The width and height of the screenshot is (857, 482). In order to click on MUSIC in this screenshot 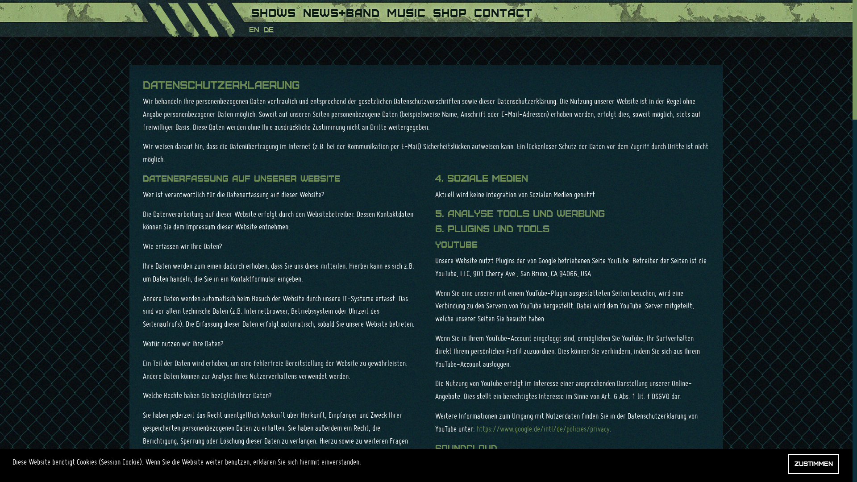, I will do `click(406, 11)`.